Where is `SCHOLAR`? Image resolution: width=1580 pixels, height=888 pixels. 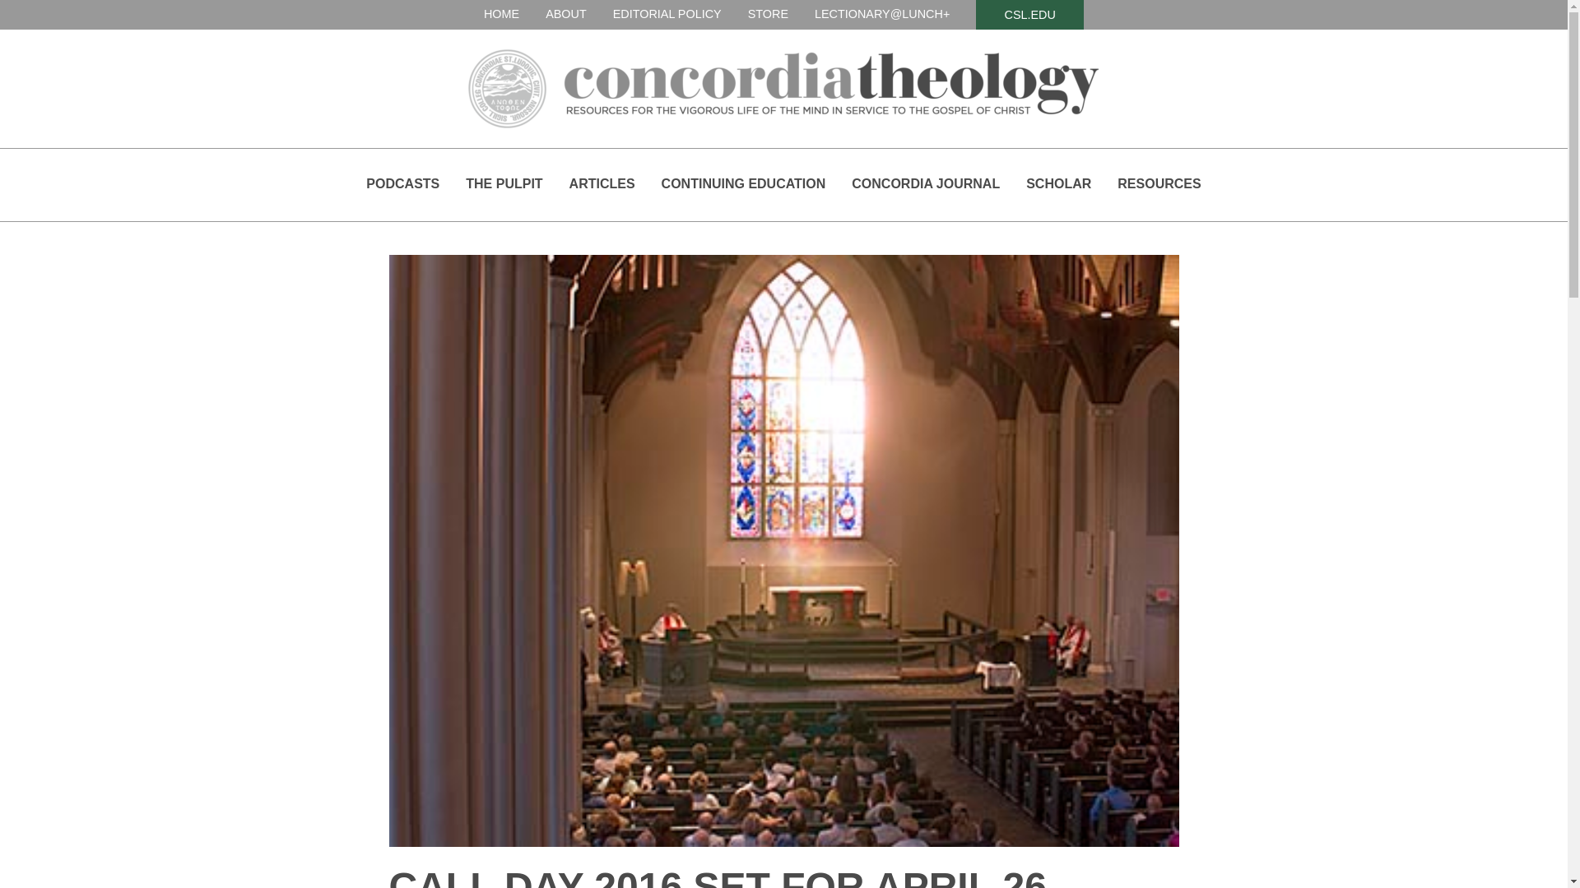 SCHOLAR is located at coordinates (1058, 183).